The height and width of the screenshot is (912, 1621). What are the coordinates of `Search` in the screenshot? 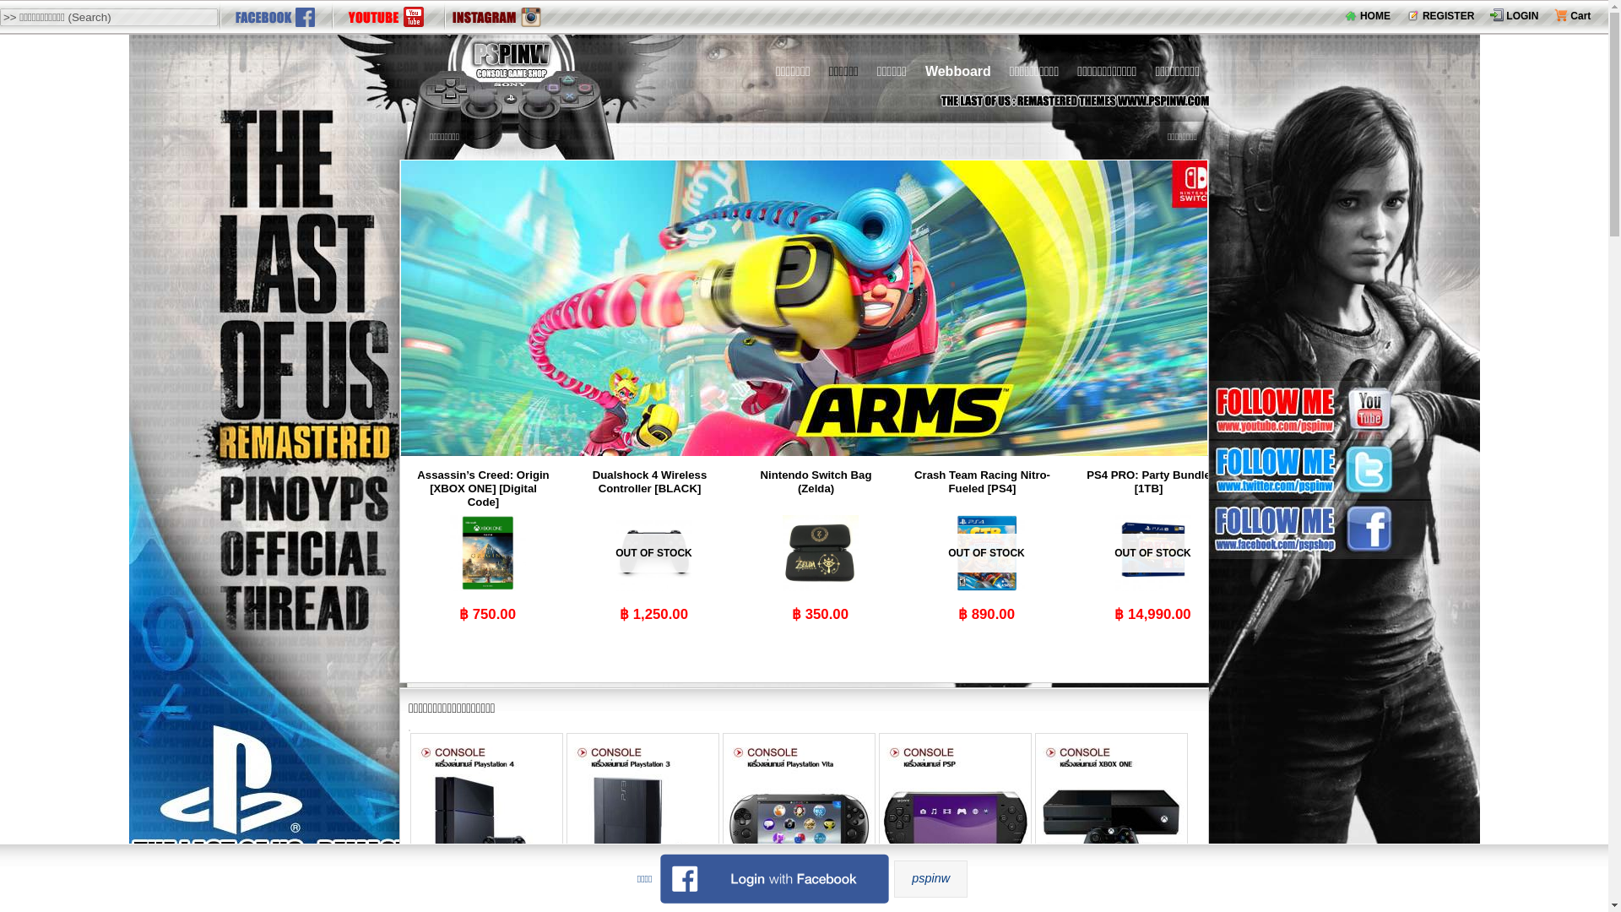 It's located at (24, 8).